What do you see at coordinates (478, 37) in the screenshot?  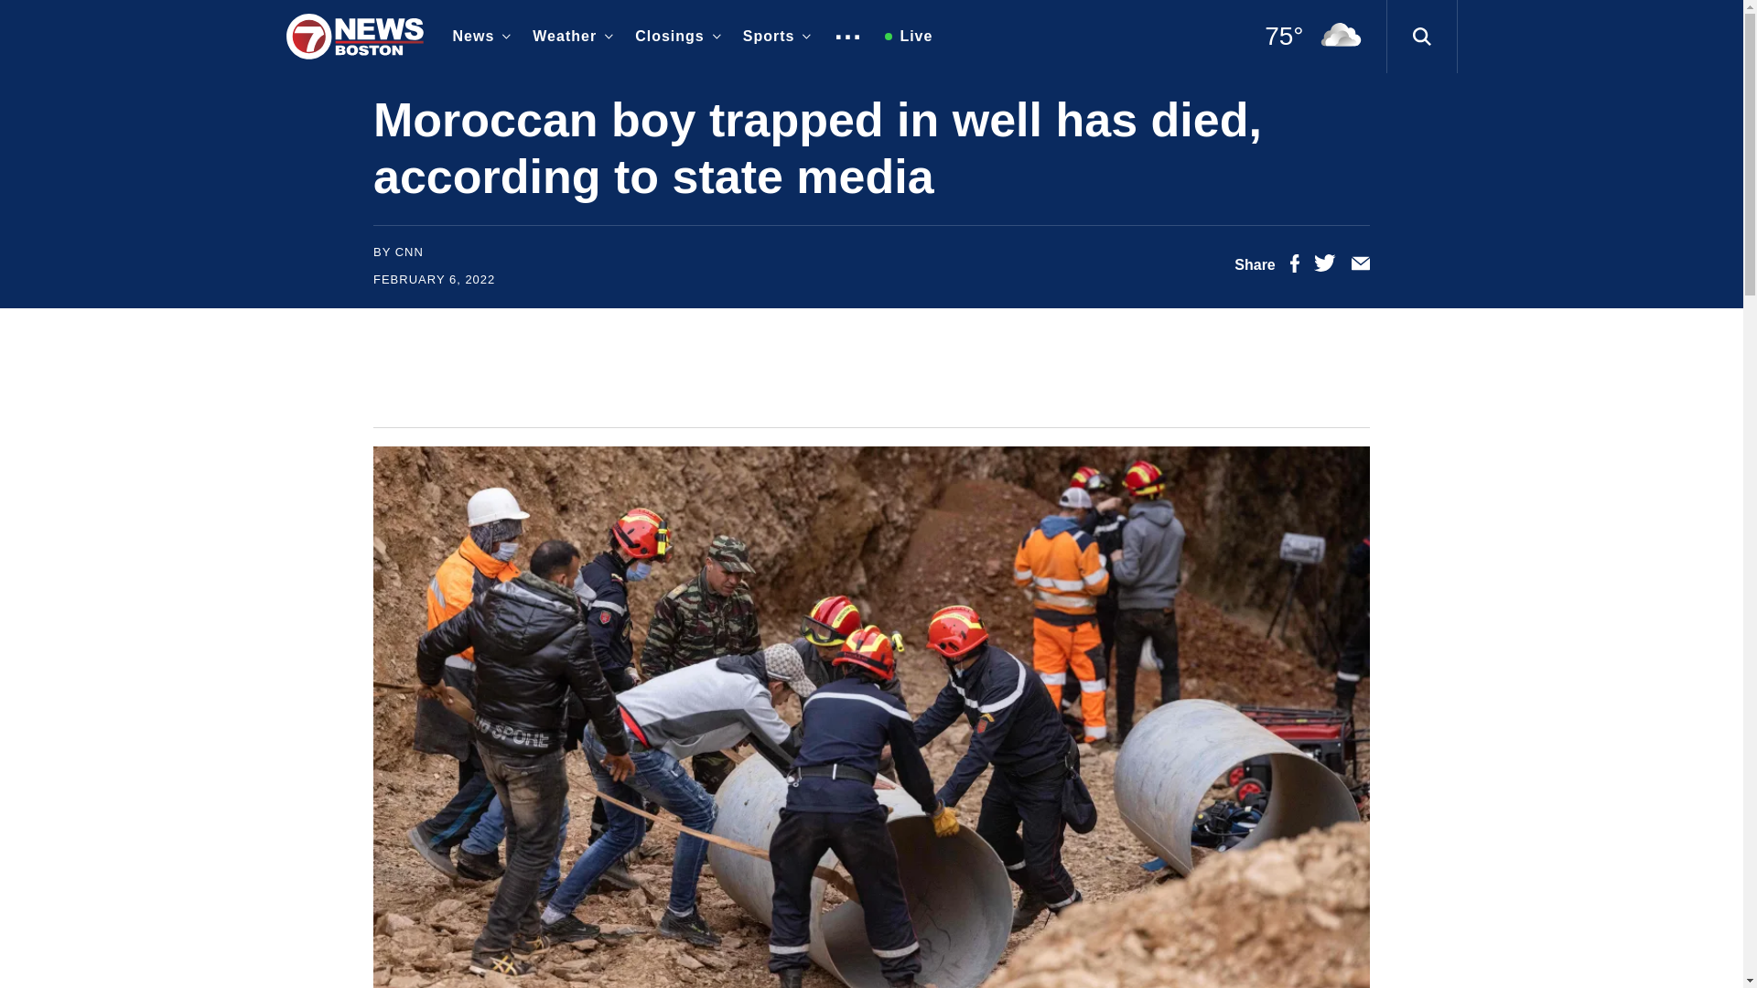 I see `News` at bounding box center [478, 37].